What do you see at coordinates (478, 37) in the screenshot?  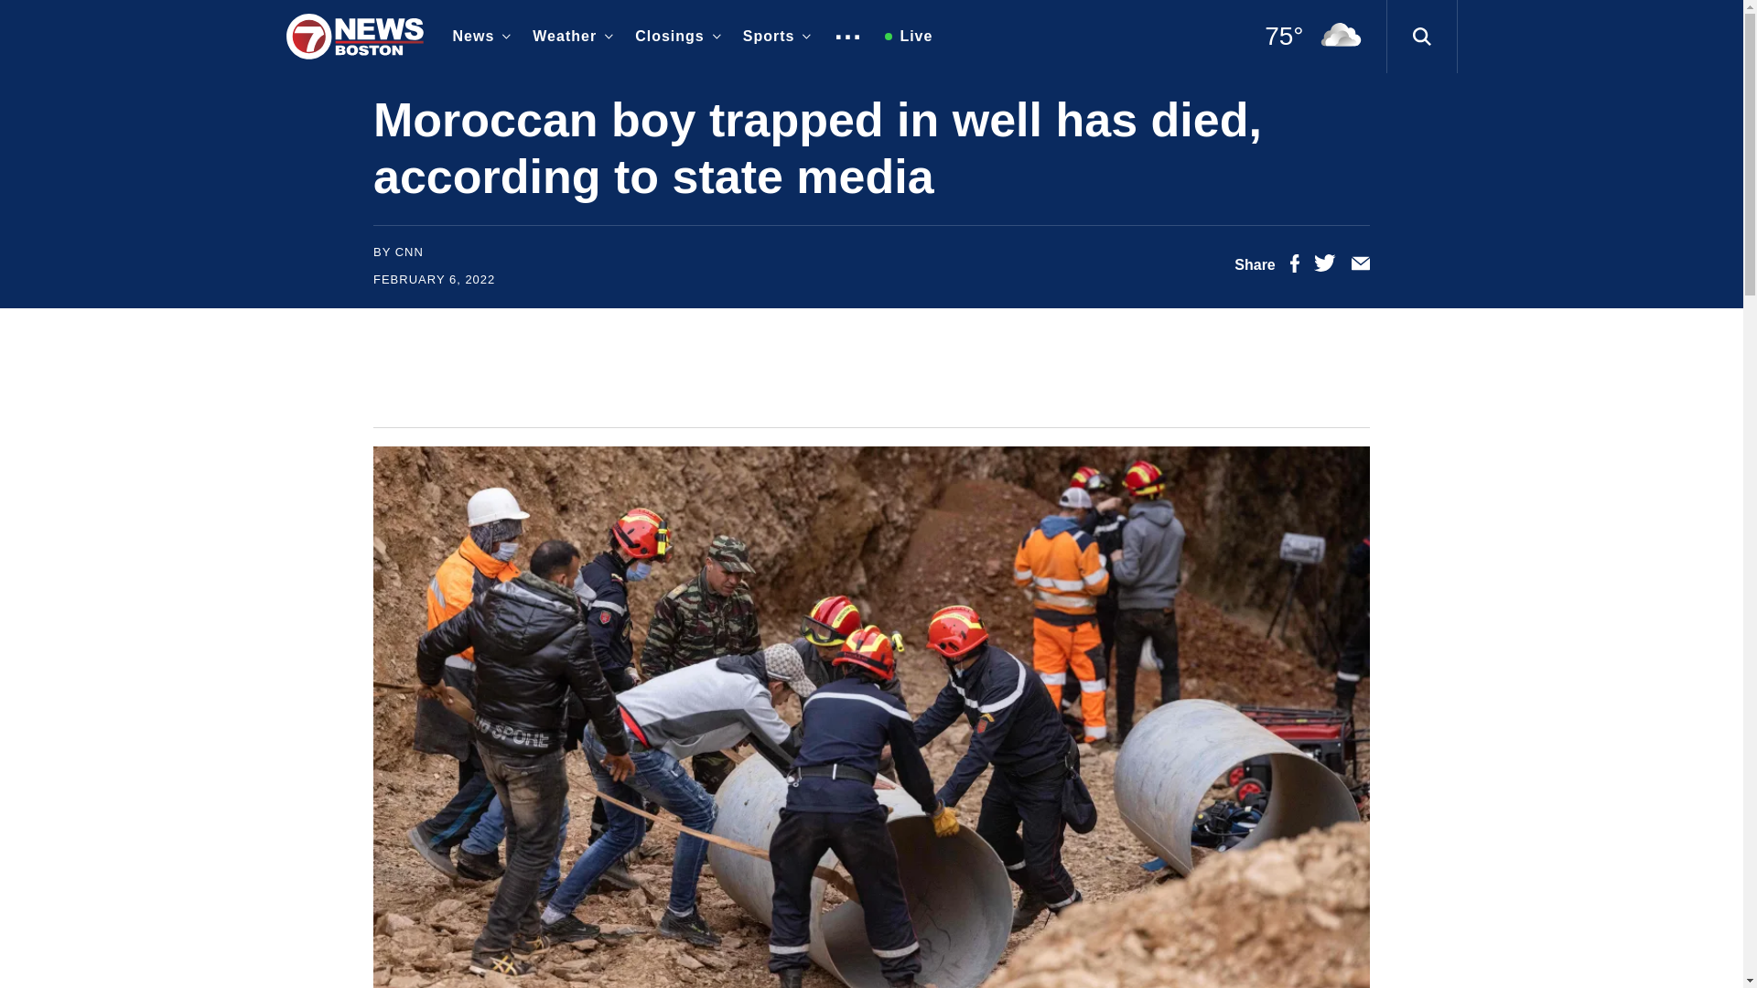 I see `News` at bounding box center [478, 37].